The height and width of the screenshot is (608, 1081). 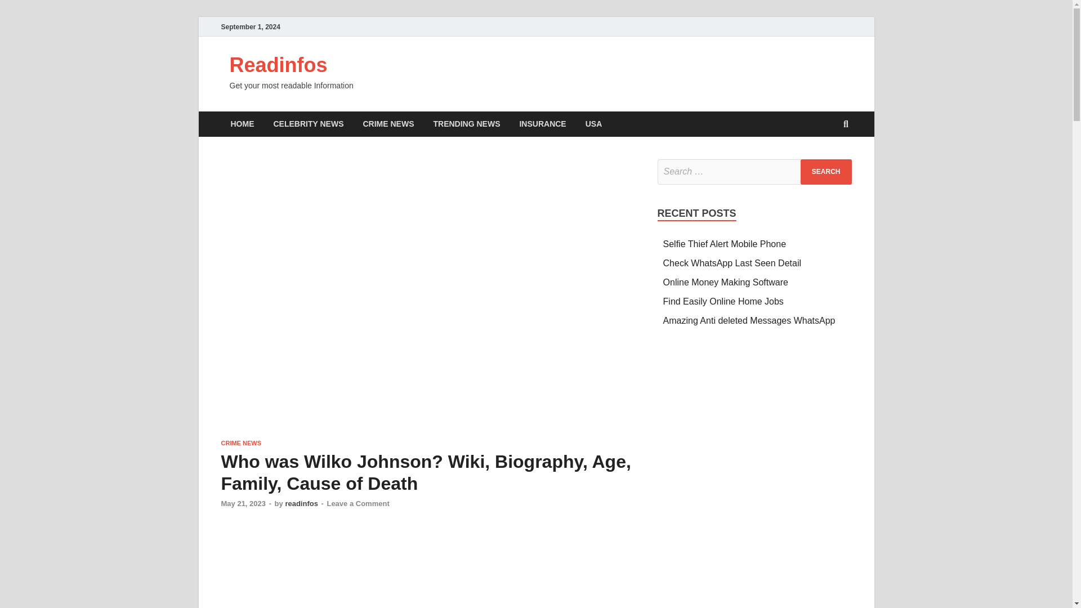 What do you see at coordinates (301, 503) in the screenshot?
I see `readinfos` at bounding box center [301, 503].